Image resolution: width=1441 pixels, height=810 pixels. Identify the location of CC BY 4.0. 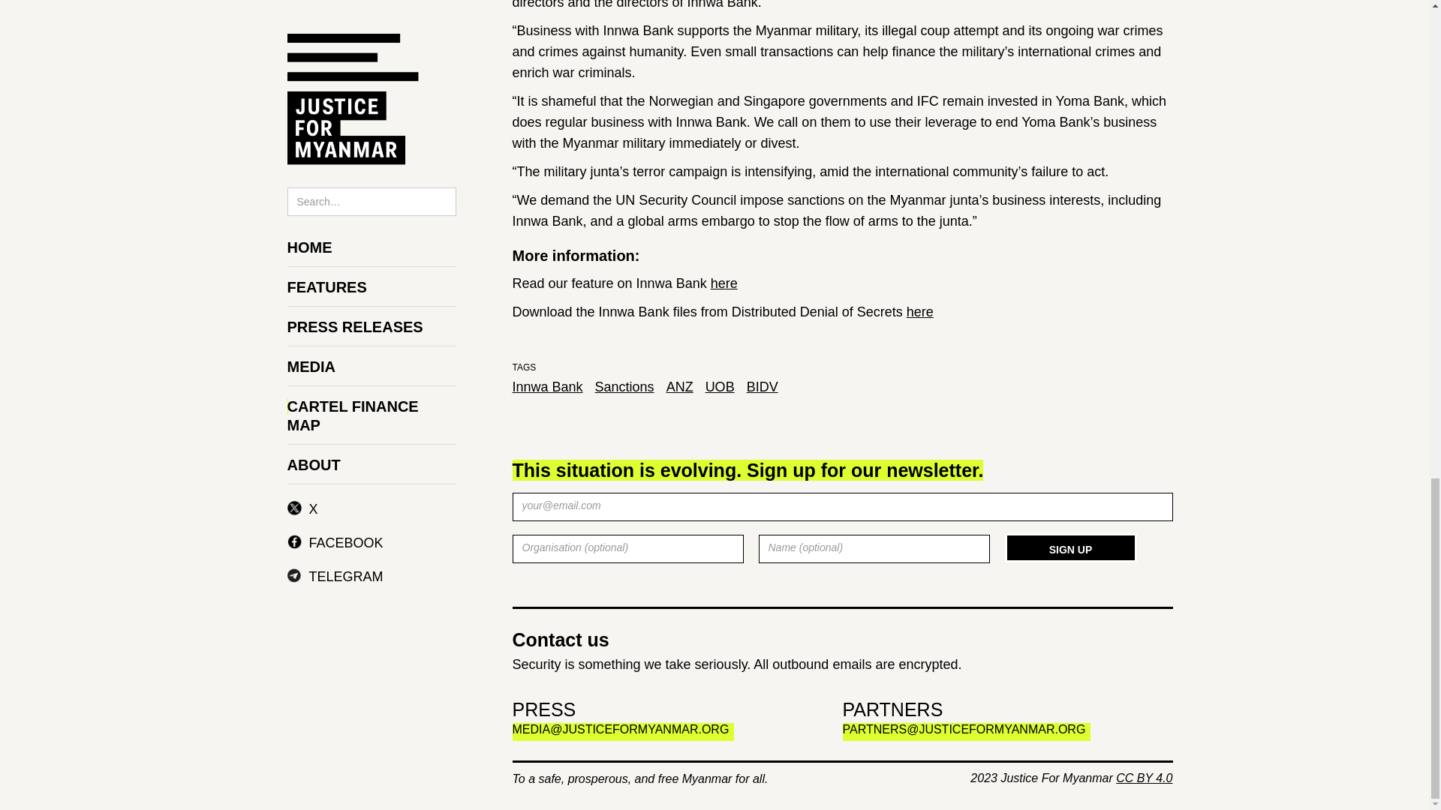
(1144, 778).